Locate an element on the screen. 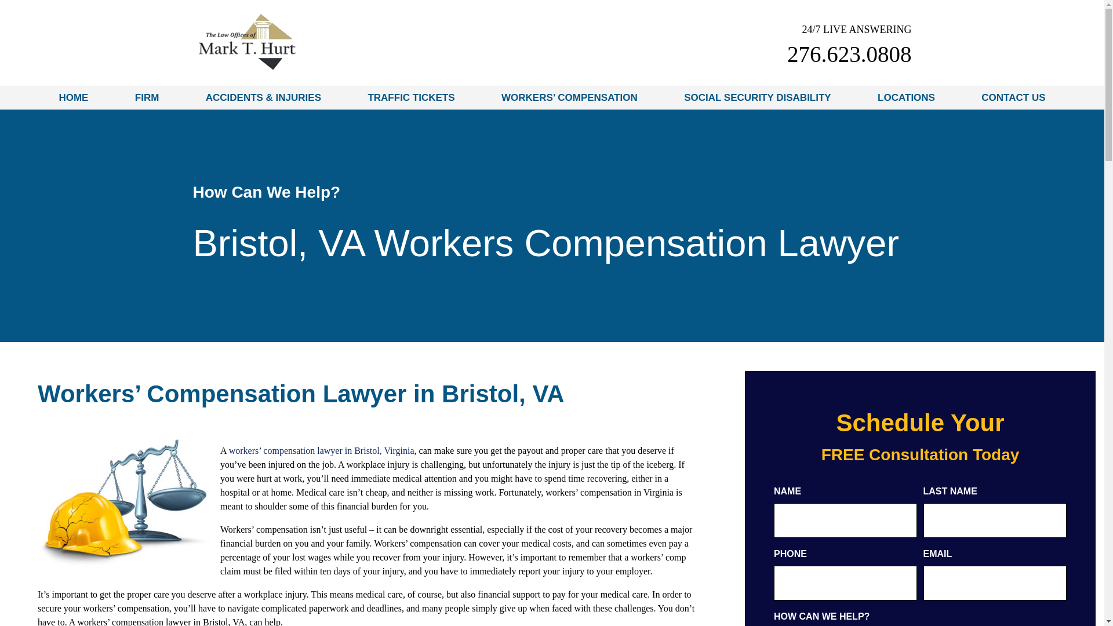  FIRM is located at coordinates (147, 97).